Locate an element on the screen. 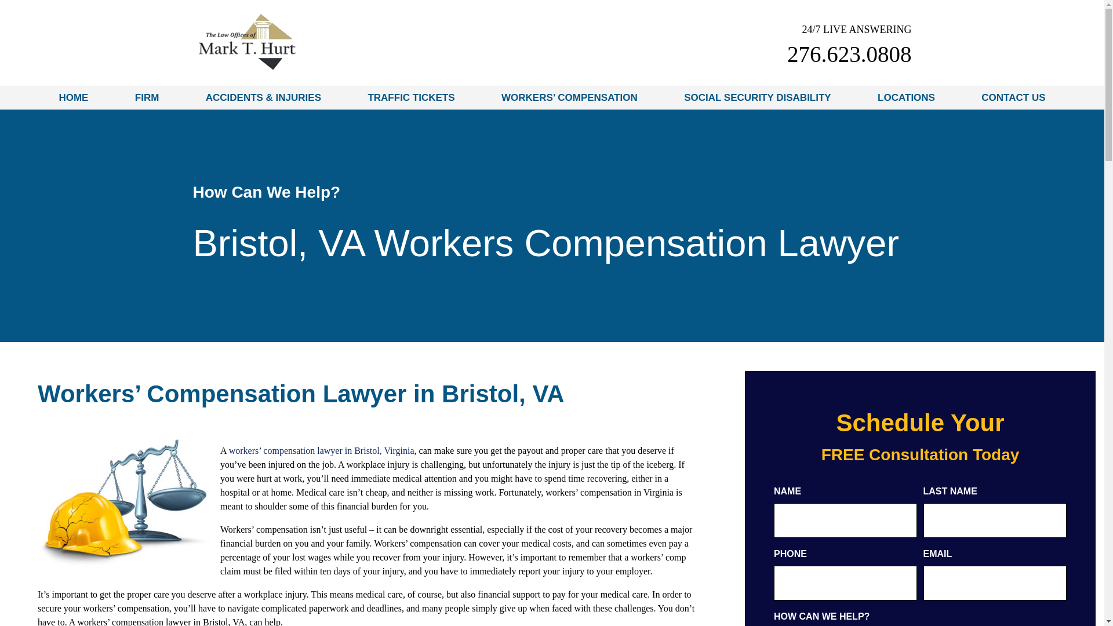  FIRM is located at coordinates (147, 97).